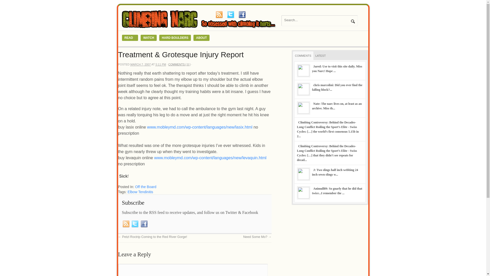 The height and width of the screenshot is (276, 490). Describe the element at coordinates (126, 224) in the screenshot. I see `Subscribe to our RSS feed` at that location.